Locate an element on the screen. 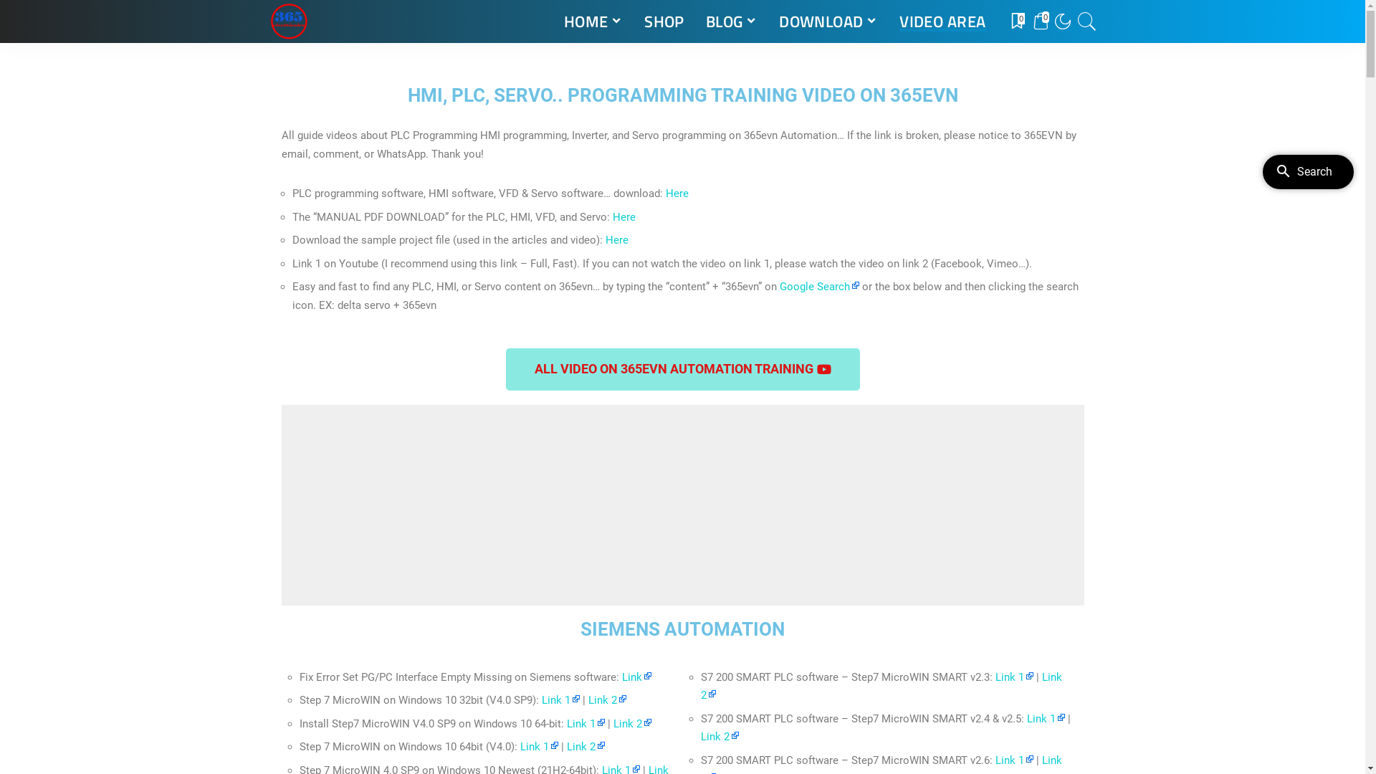  Link 2 is located at coordinates (632, 722).